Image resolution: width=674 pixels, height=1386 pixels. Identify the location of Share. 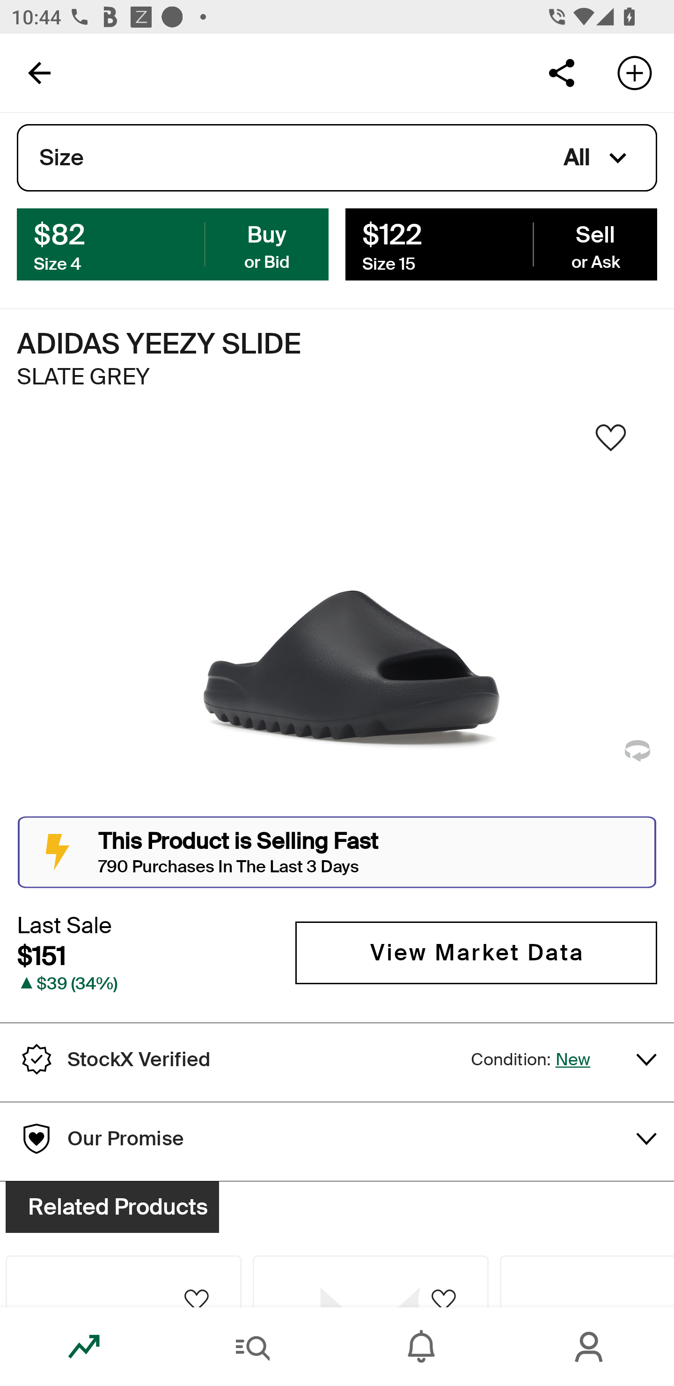
(561, 72).